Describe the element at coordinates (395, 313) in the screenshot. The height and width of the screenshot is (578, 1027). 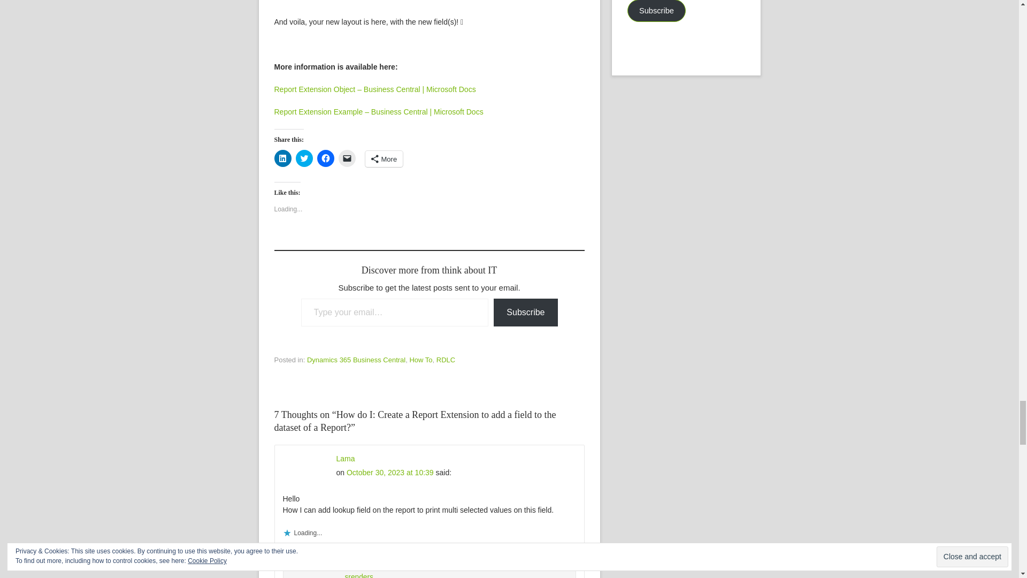
I see `Please fill in this field.` at that location.